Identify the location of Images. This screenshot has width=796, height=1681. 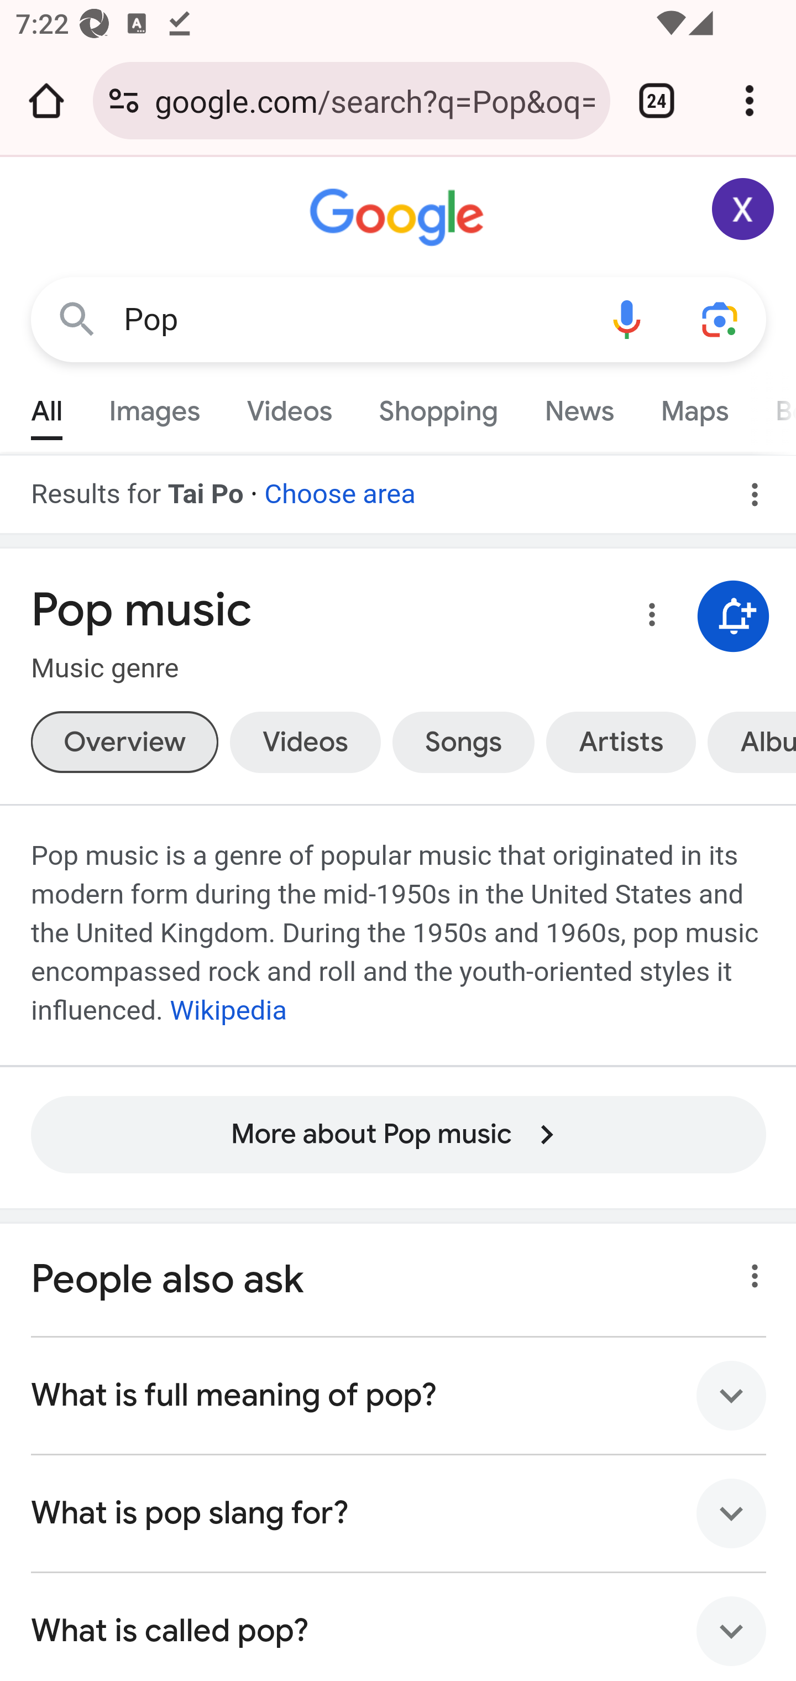
(155, 406).